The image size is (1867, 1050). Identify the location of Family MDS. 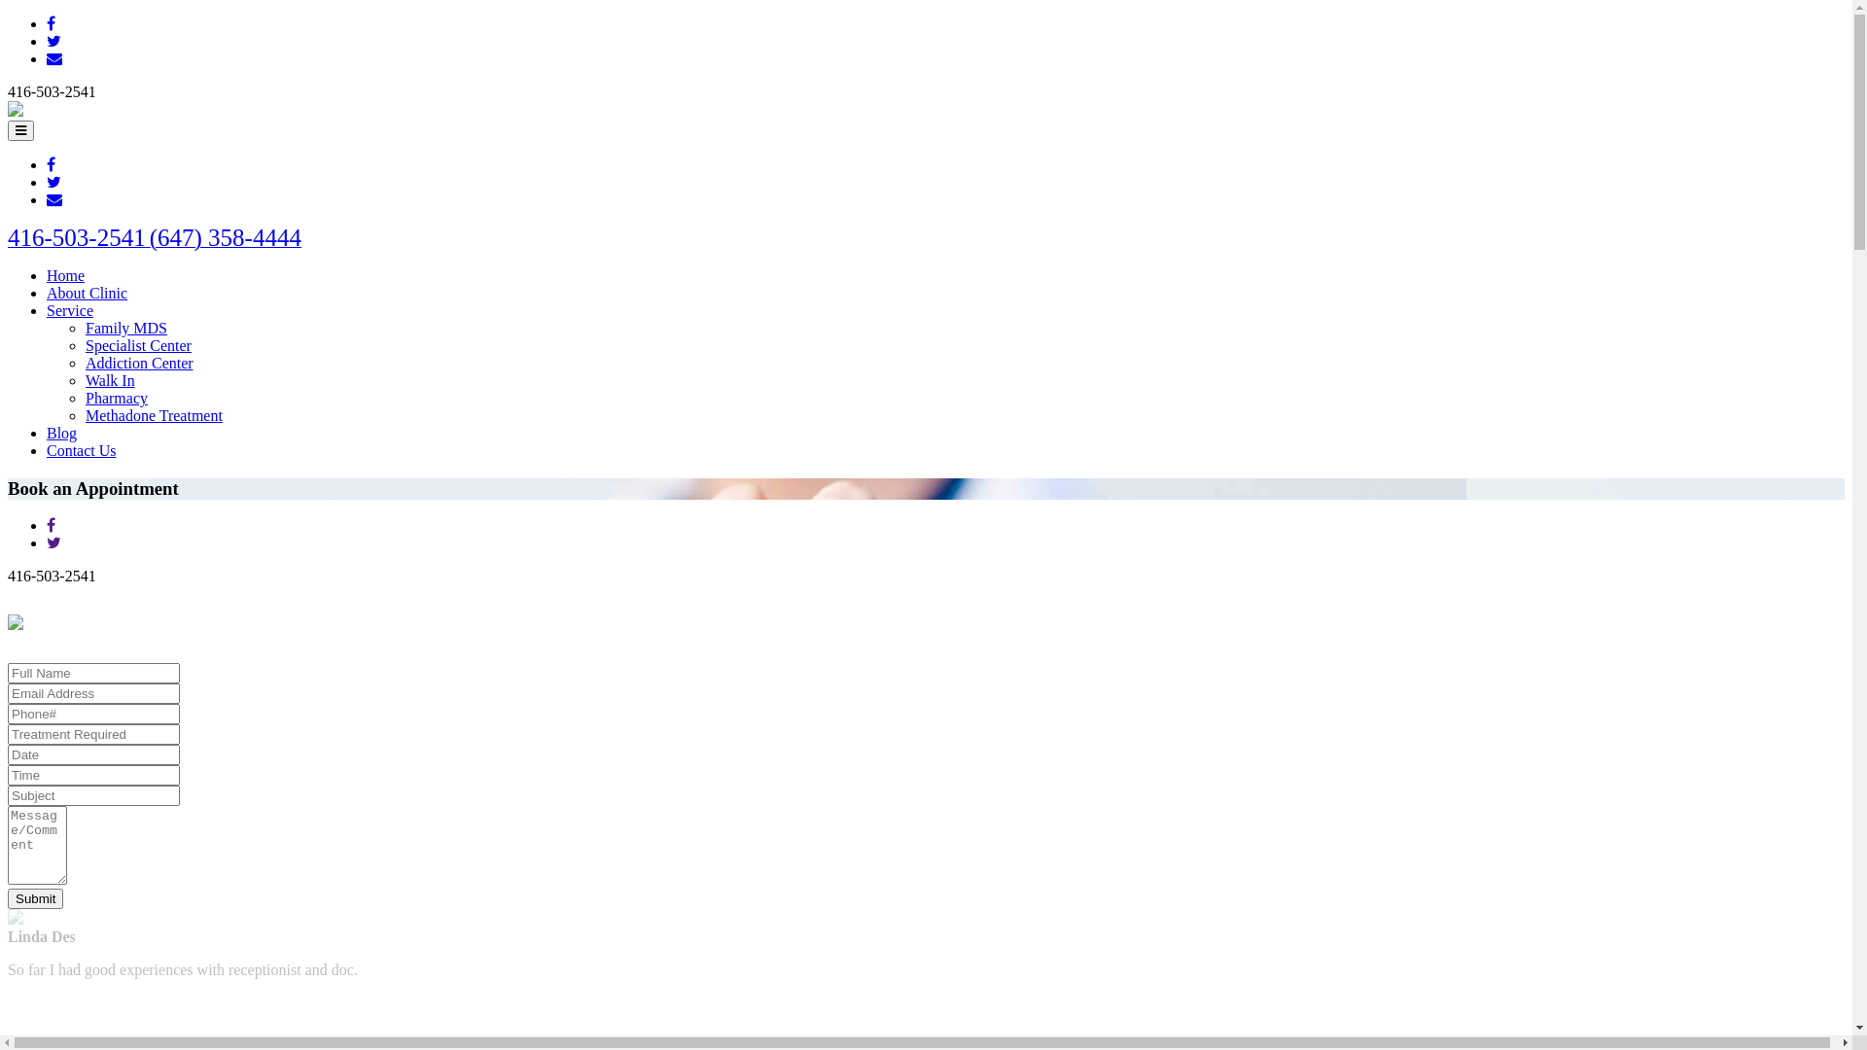
(126, 329).